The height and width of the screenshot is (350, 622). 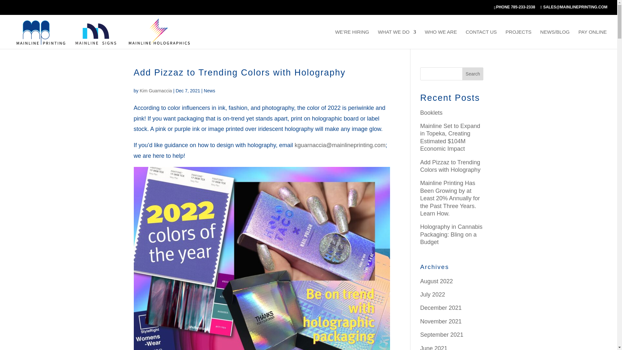 What do you see at coordinates (518, 39) in the screenshot?
I see `PROJECTS` at bounding box center [518, 39].